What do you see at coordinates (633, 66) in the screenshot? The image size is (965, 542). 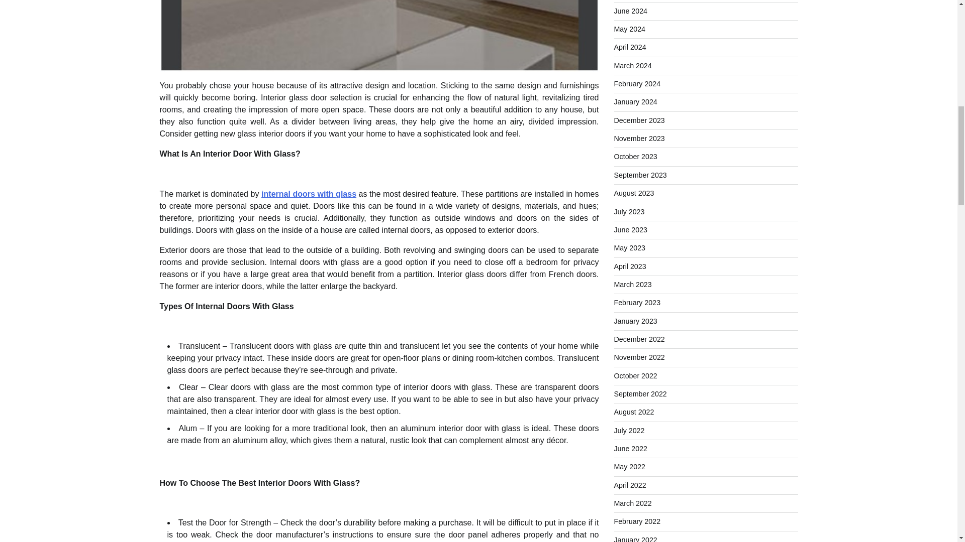 I see `March 2024` at bounding box center [633, 66].